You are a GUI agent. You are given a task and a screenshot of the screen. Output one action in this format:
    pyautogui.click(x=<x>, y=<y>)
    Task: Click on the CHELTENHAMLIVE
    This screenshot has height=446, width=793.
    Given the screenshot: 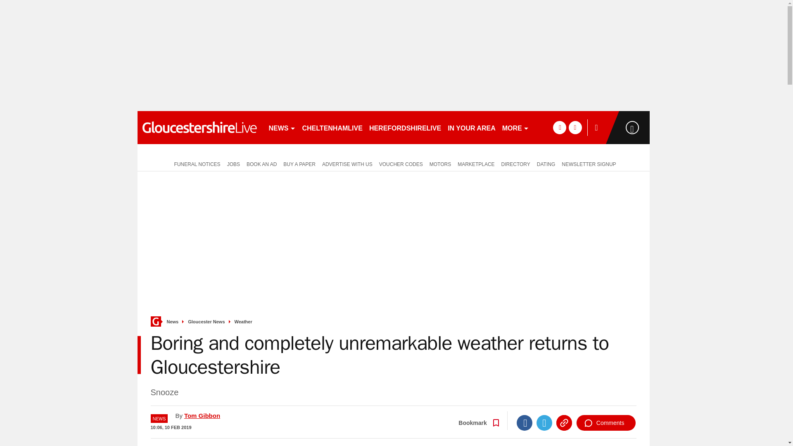 What is the action you would take?
    pyautogui.click(x=332, y=127)
    